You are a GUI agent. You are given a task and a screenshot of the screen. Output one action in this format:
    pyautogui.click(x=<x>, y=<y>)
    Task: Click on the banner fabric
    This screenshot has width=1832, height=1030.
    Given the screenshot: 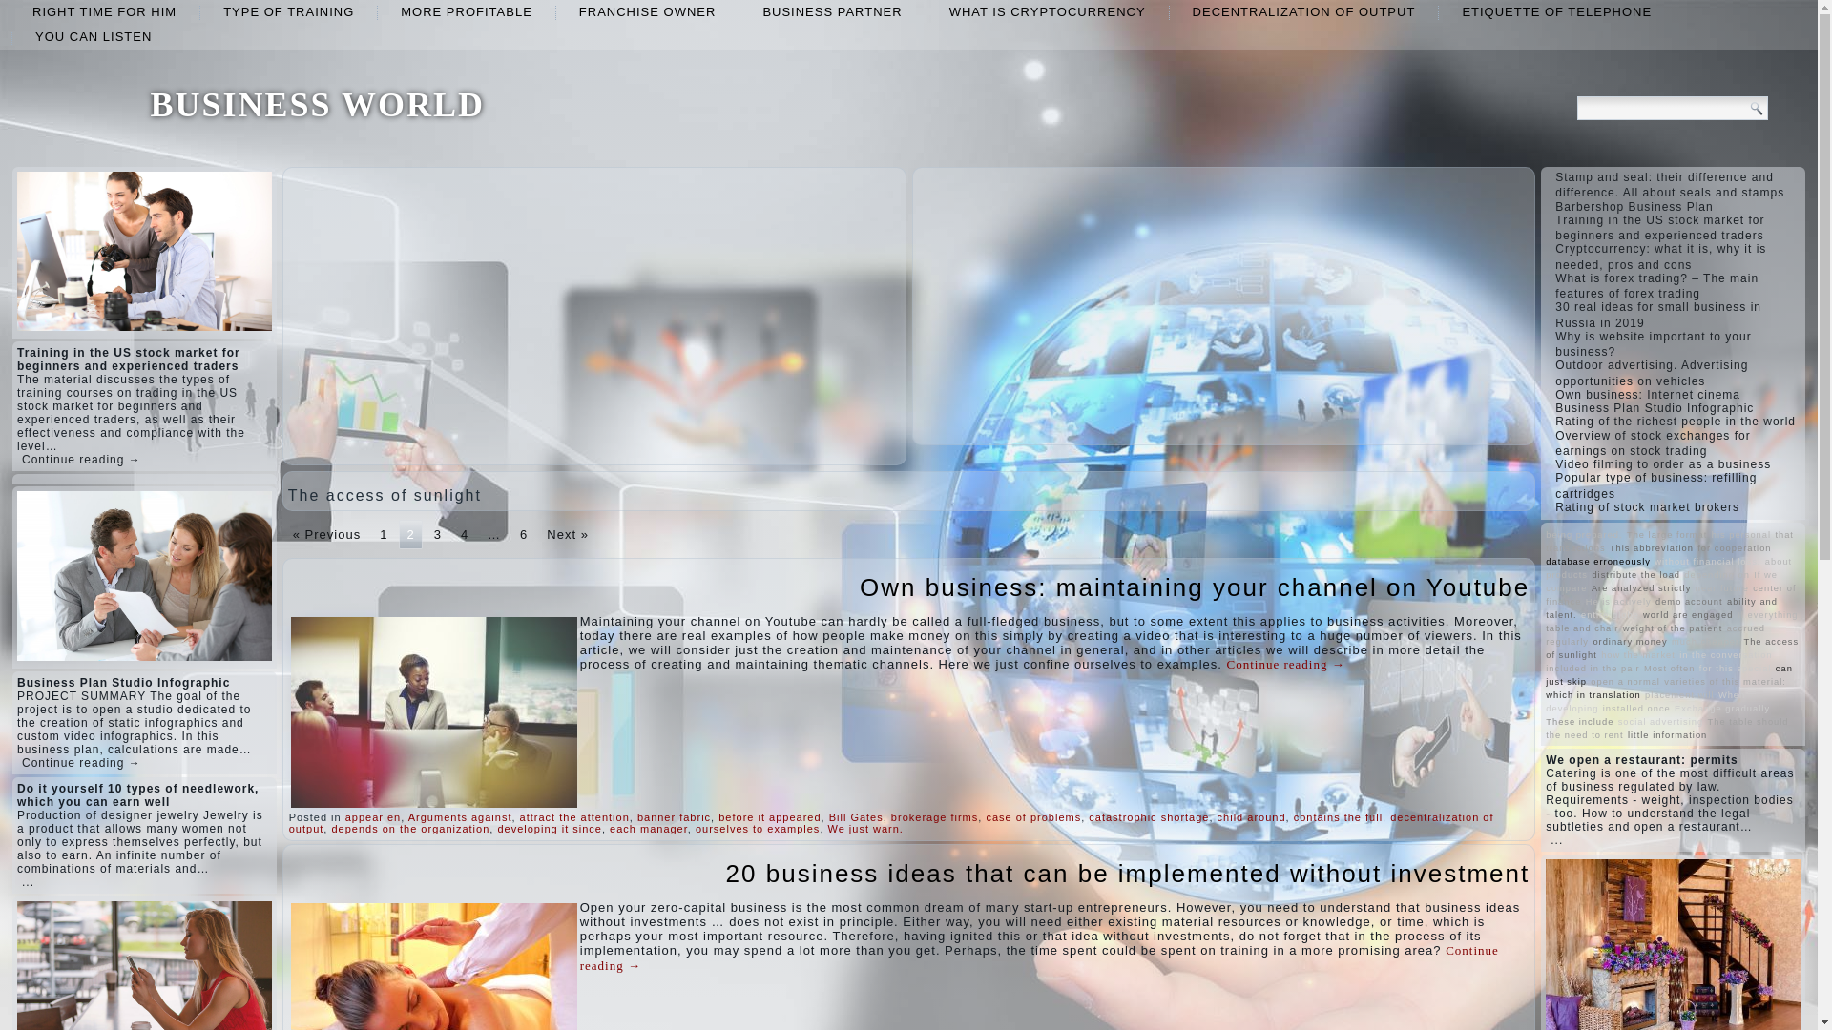 What is the action you would take?
    pyautogui.click(x=674, y=816)
    